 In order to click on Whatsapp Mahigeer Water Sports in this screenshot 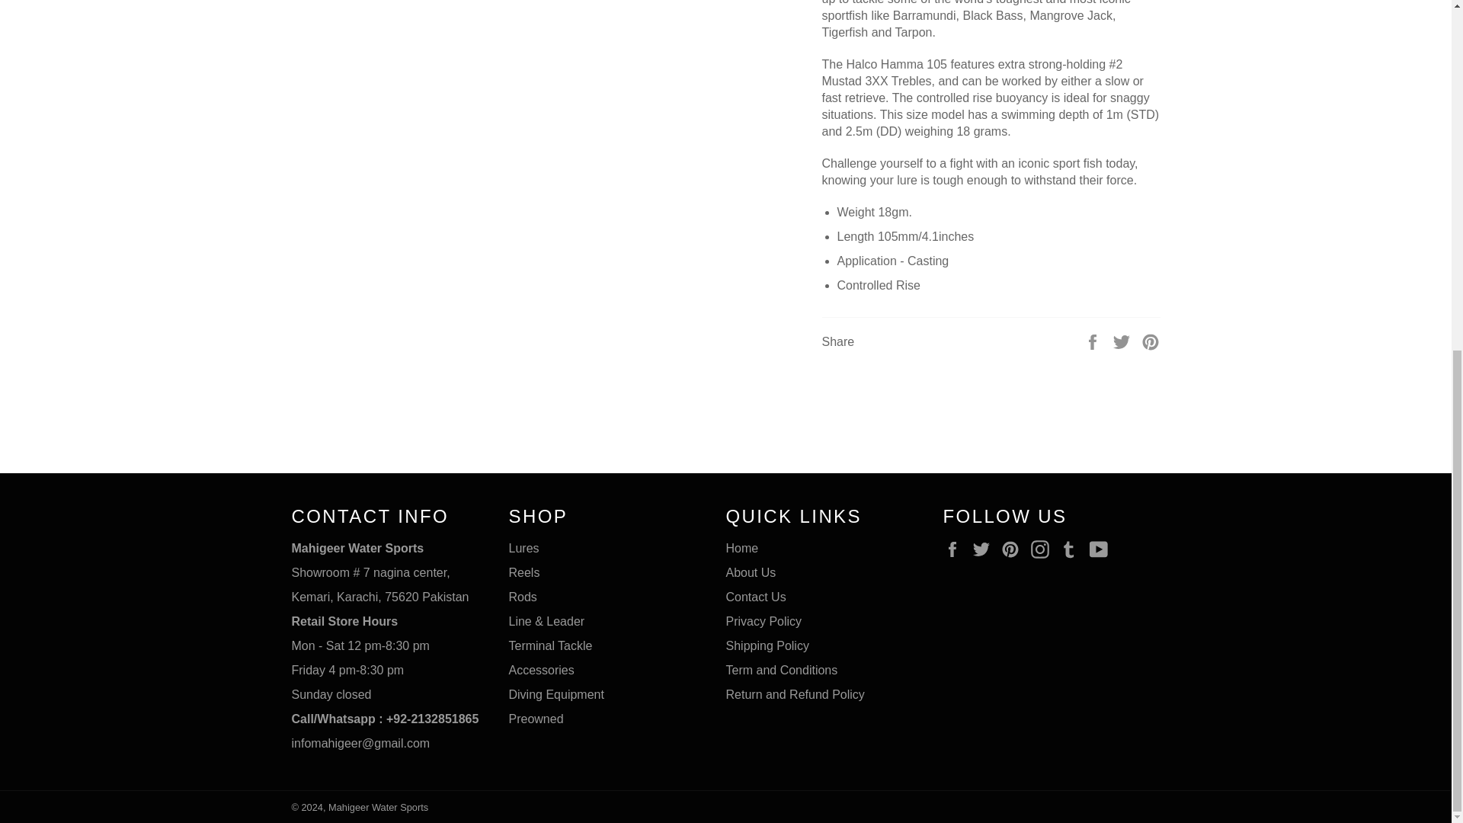, I will do `click(384, 719)`.